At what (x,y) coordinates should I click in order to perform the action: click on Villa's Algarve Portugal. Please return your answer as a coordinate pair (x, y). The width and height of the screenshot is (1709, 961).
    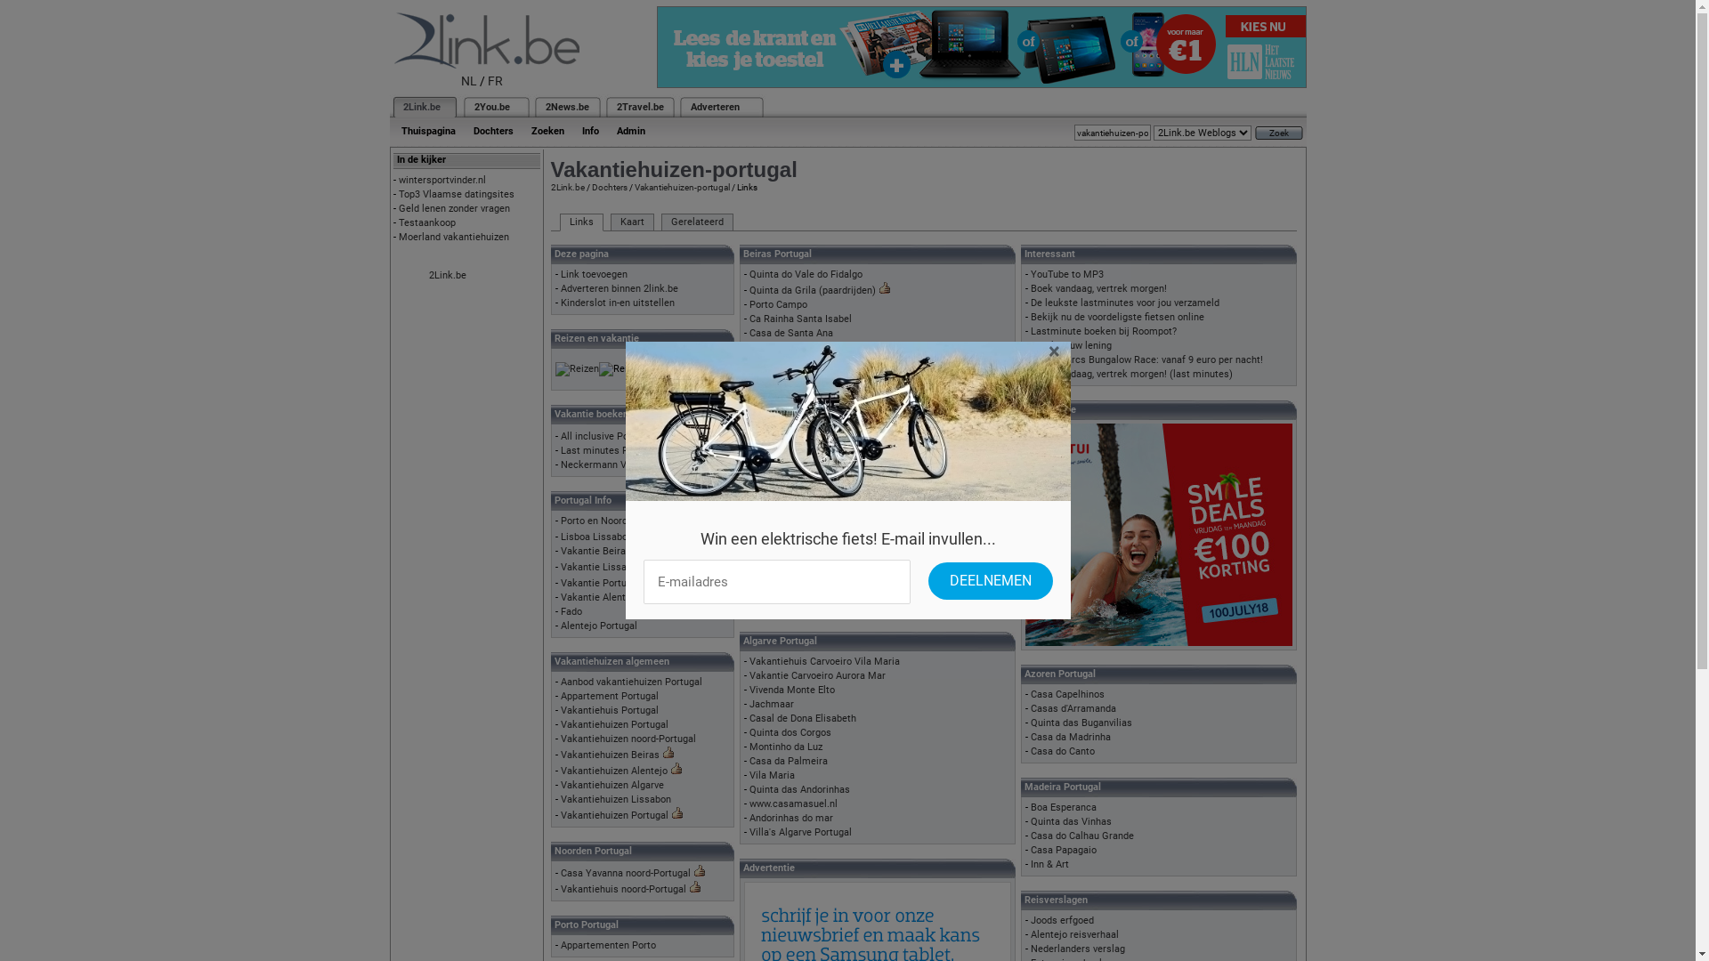
    Looking at the image, I should click on (801, 833).